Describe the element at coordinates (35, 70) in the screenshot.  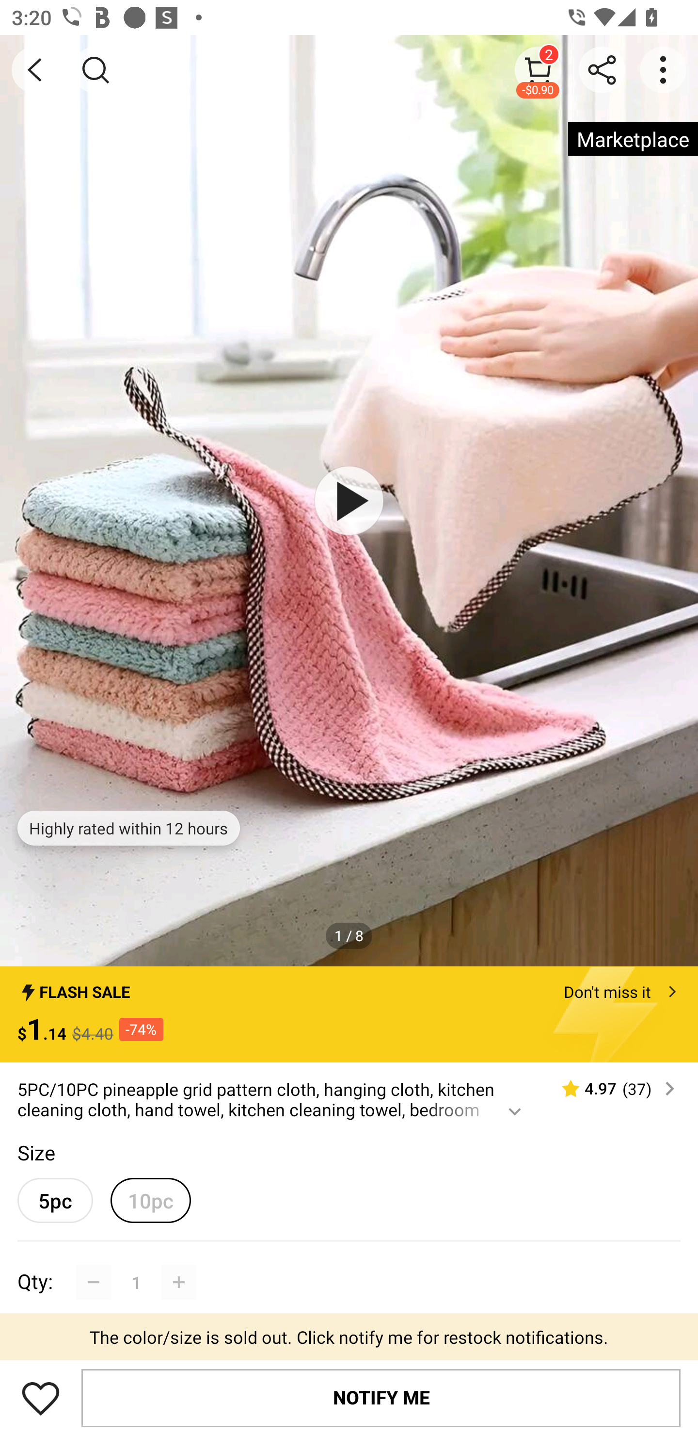
I see `BACK` at that location.